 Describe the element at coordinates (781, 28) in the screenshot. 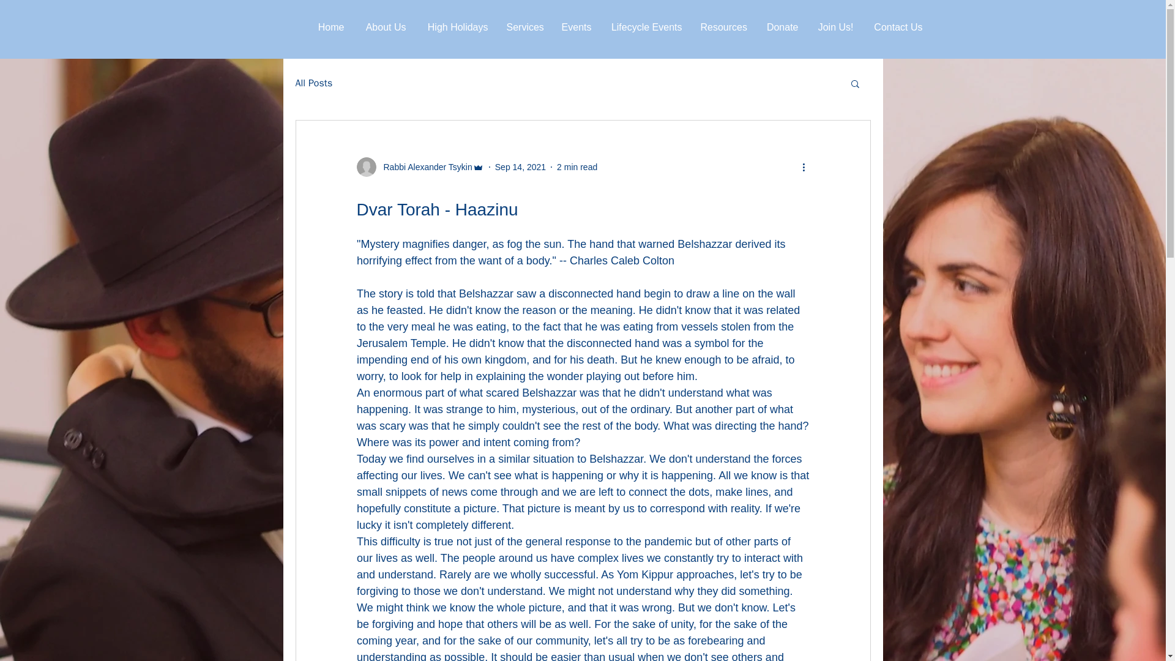

I see `Donate` at that location.